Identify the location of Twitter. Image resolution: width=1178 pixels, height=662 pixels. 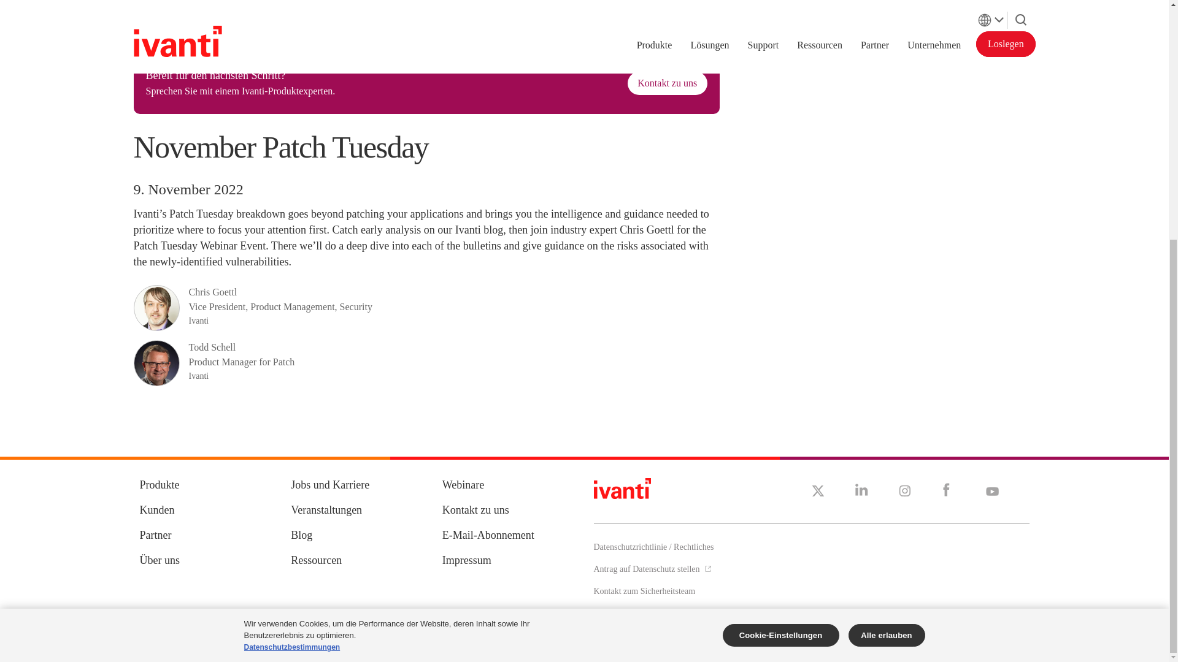
(817, 490).